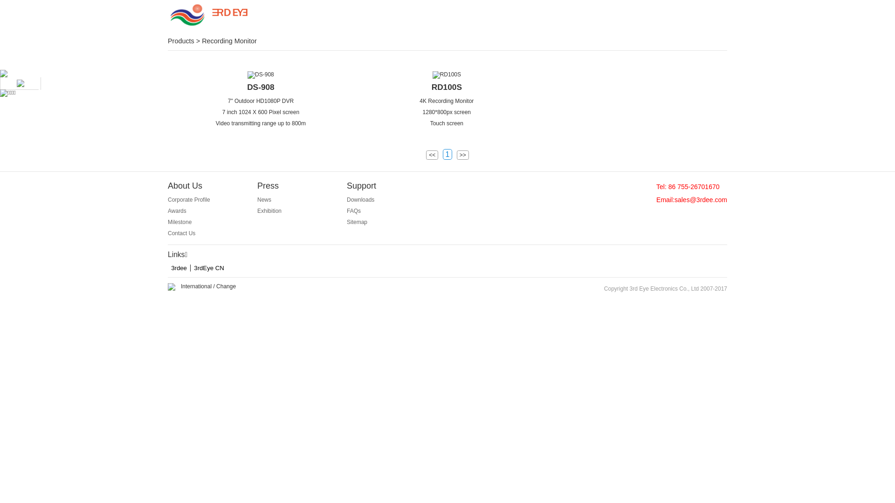  I want to click on About Us, so click(612, 17).